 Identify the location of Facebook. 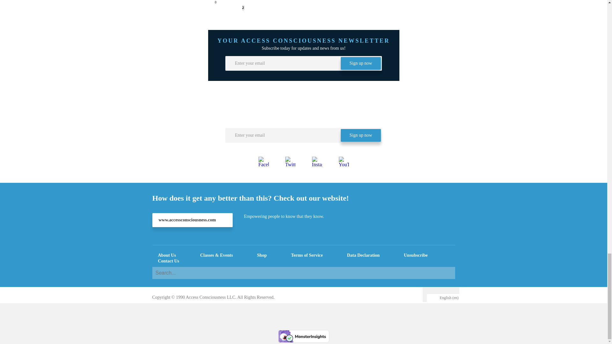
(263, 162).